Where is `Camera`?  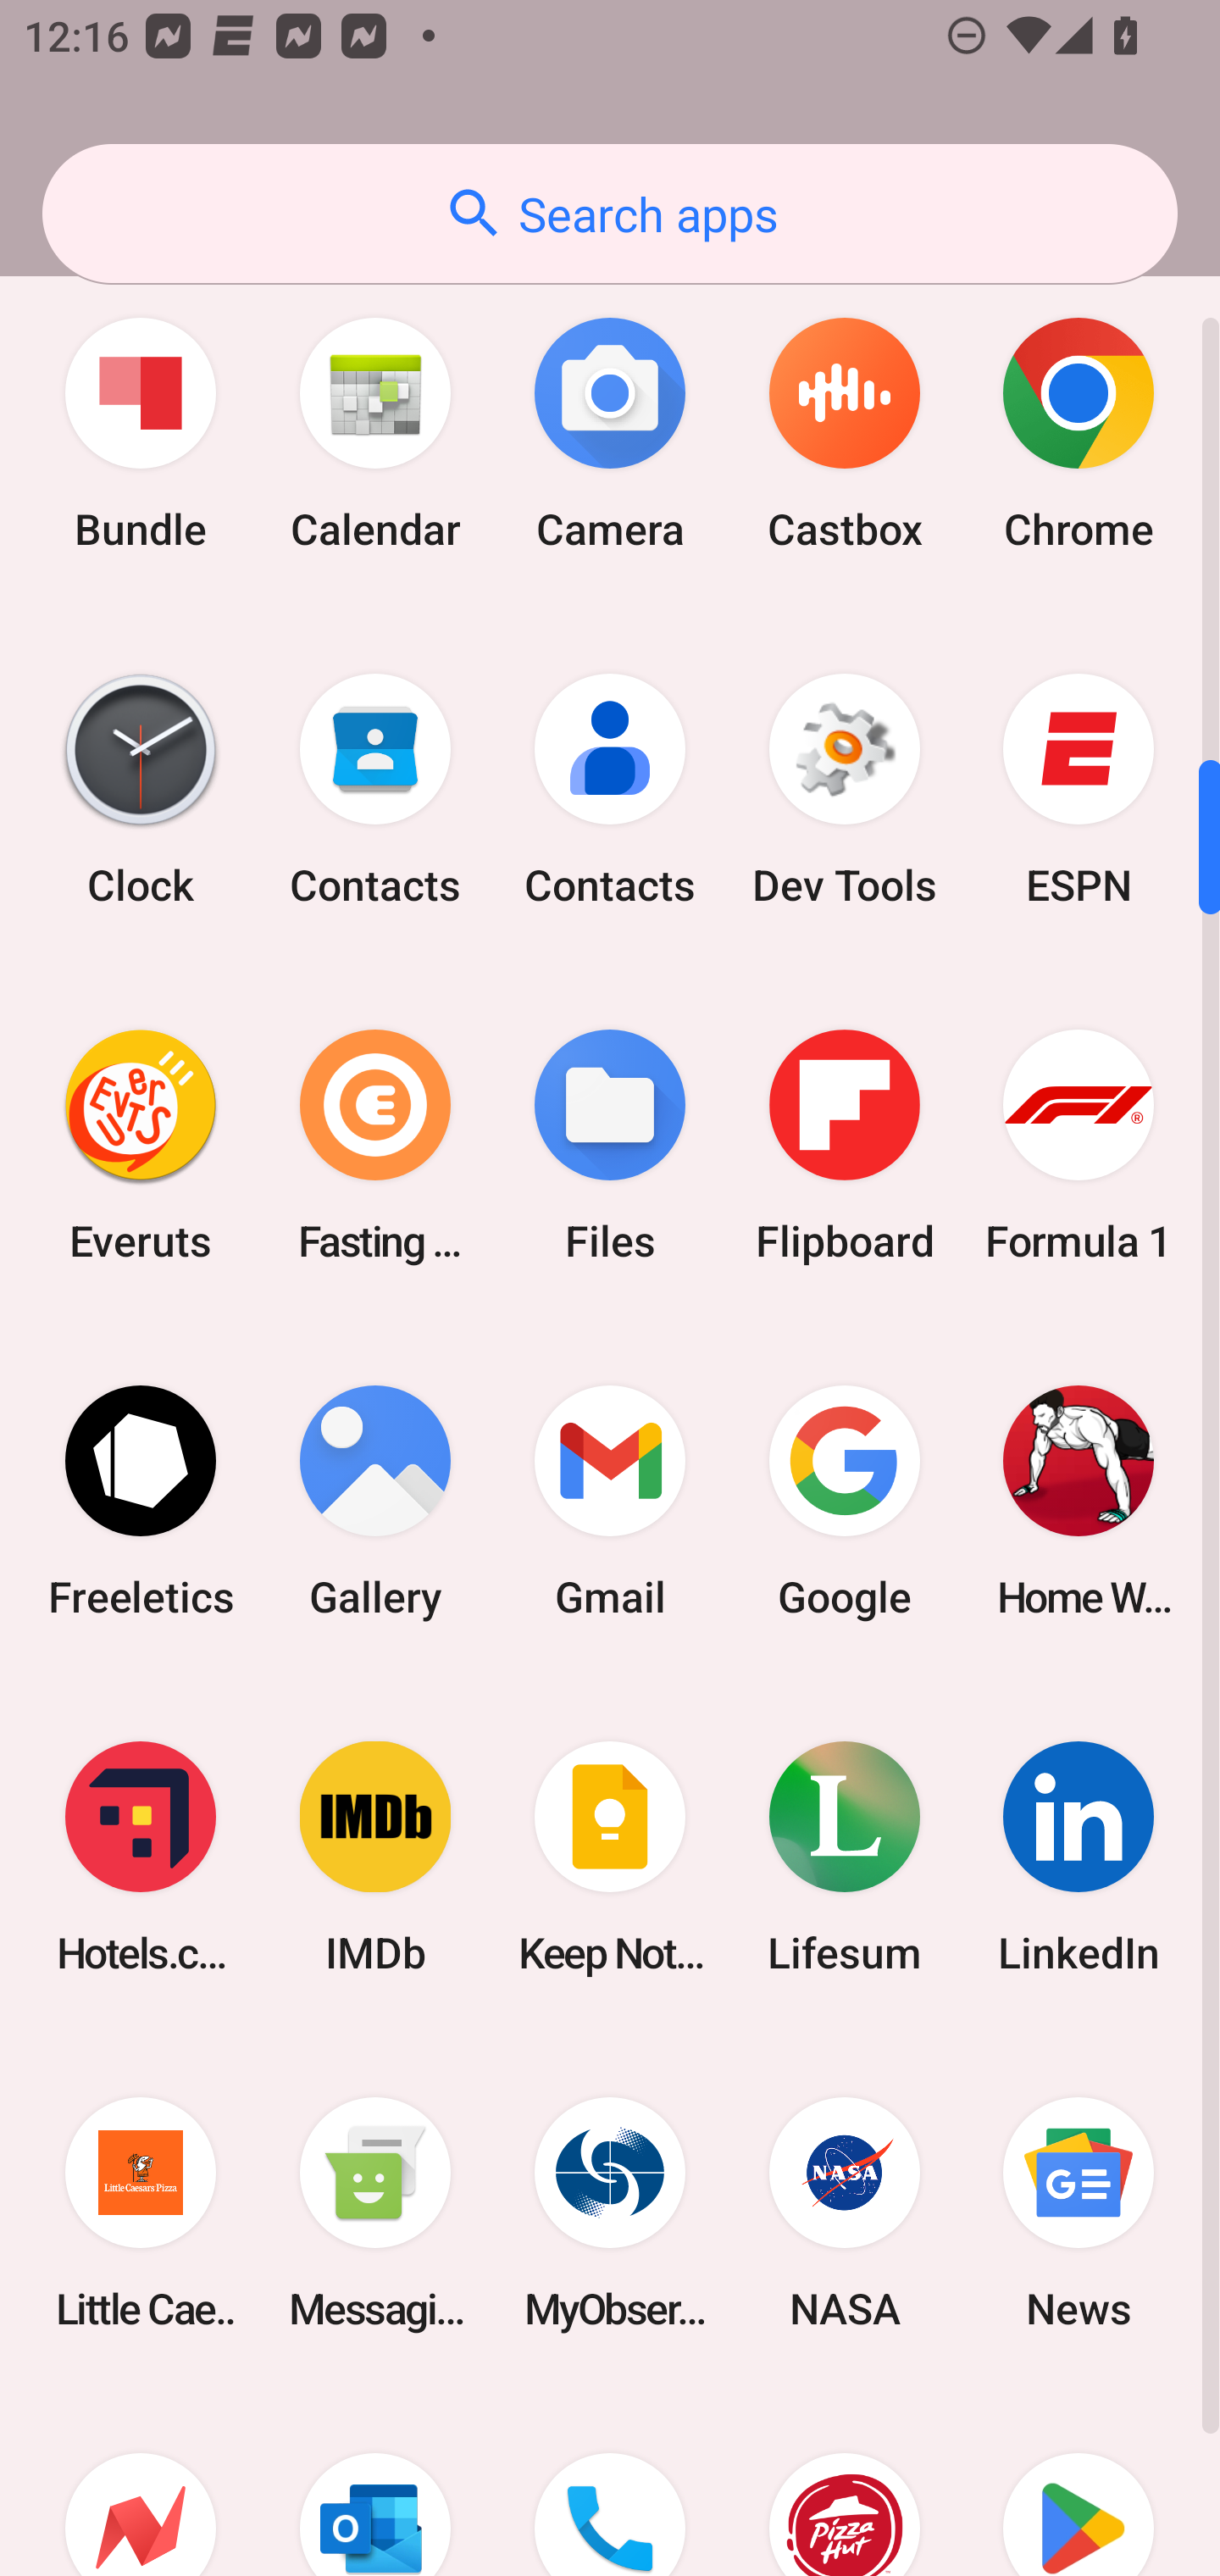
Camera is located at coordinates (610, 434).